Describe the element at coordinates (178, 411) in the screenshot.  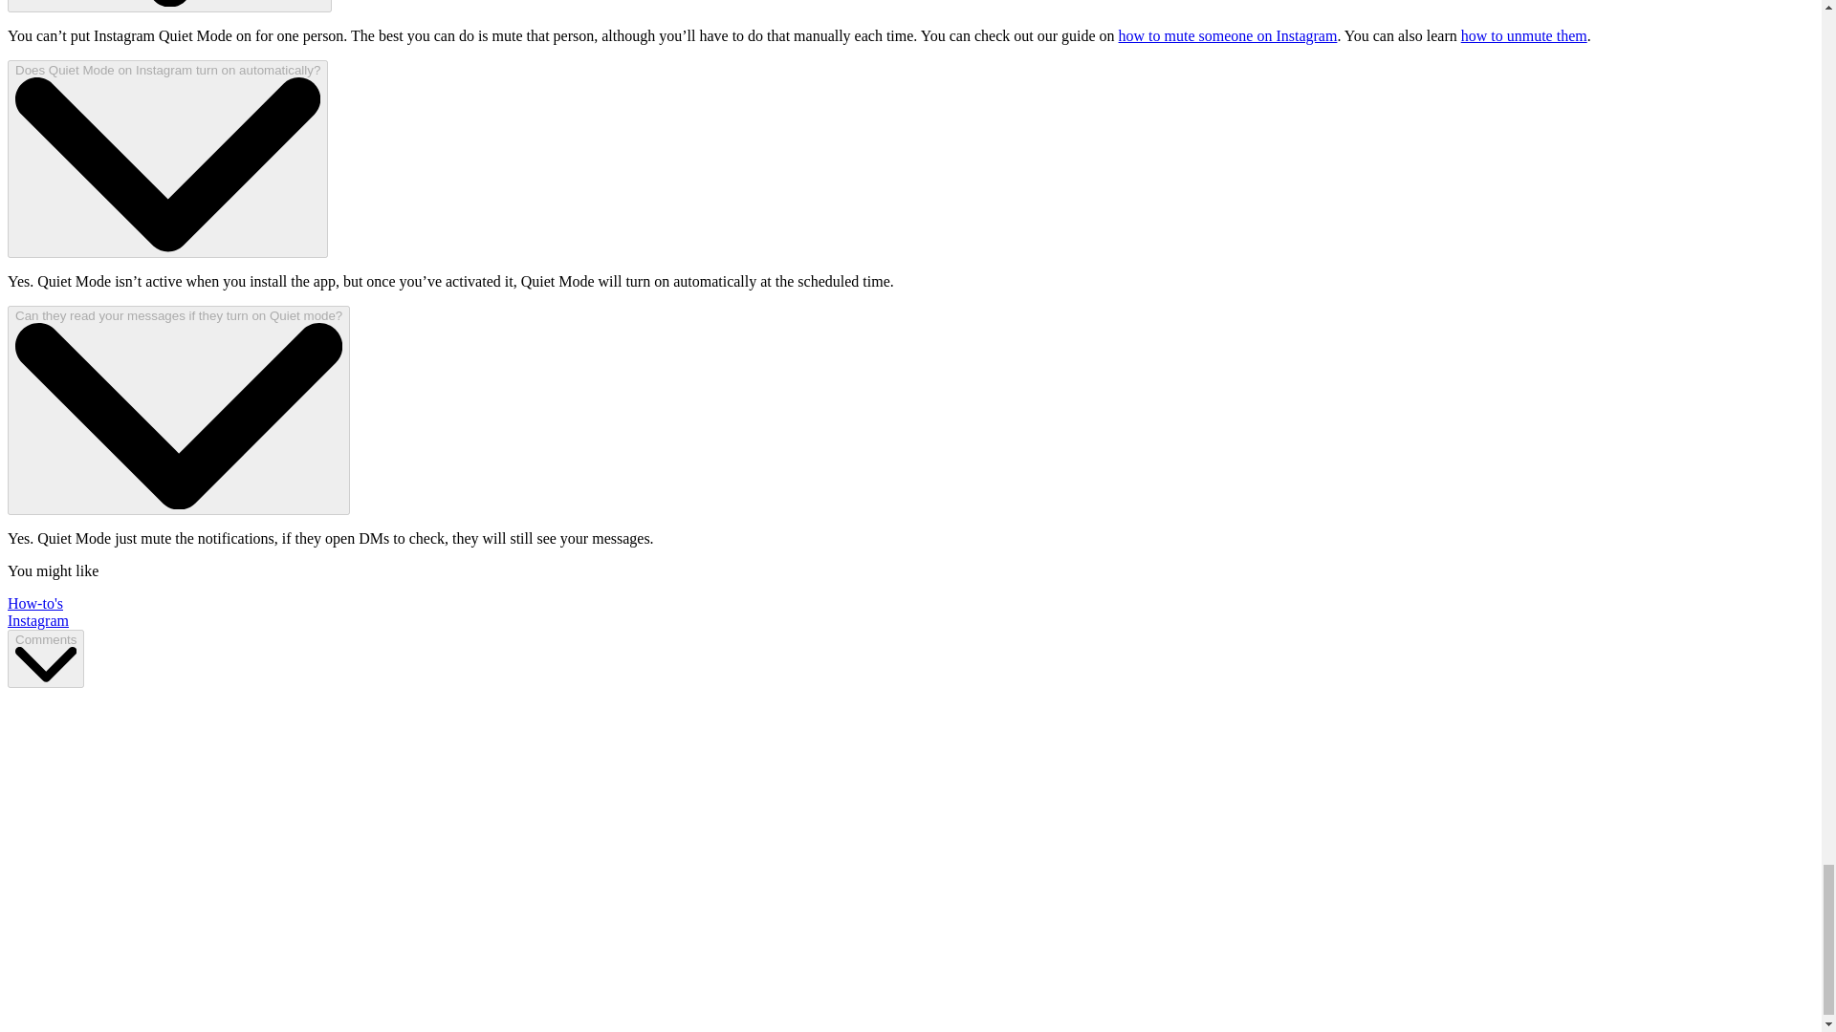
I see `Can they read your messages if they turn on Quiet mode?` at that location.